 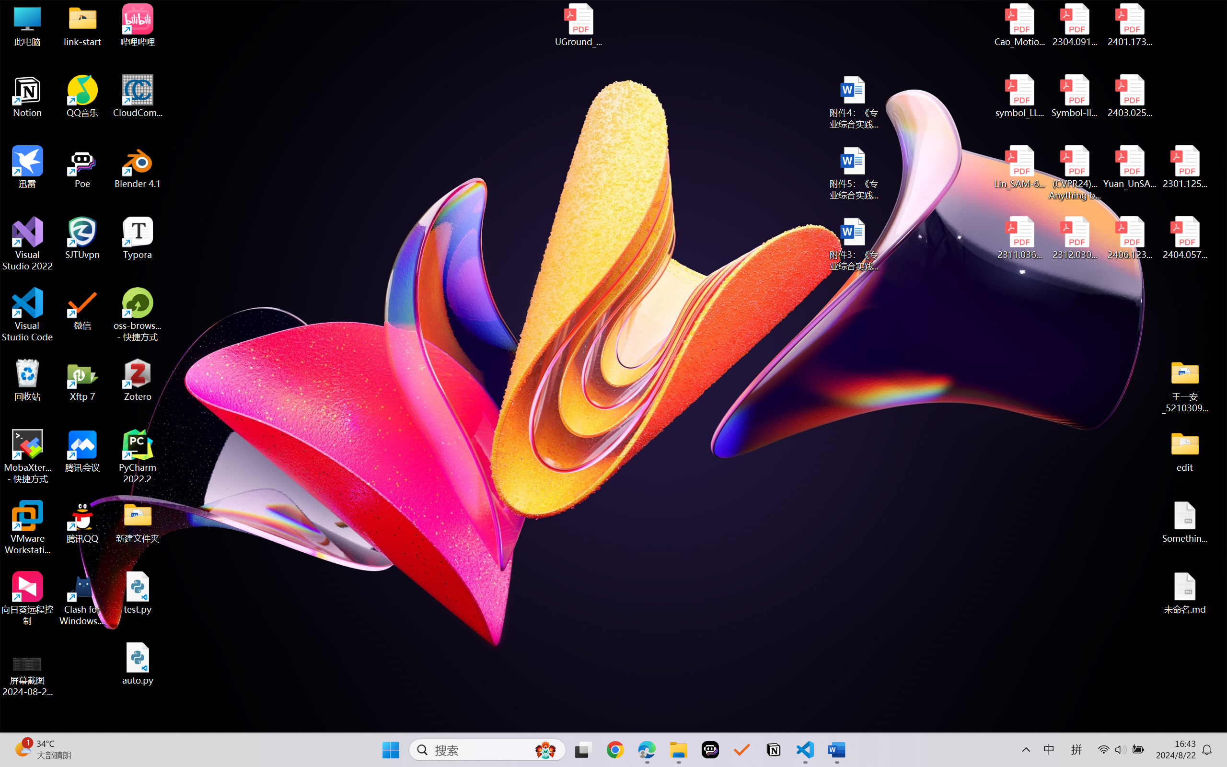 I want to click on PyCharm 2022.2, so click(x=138, y=456).